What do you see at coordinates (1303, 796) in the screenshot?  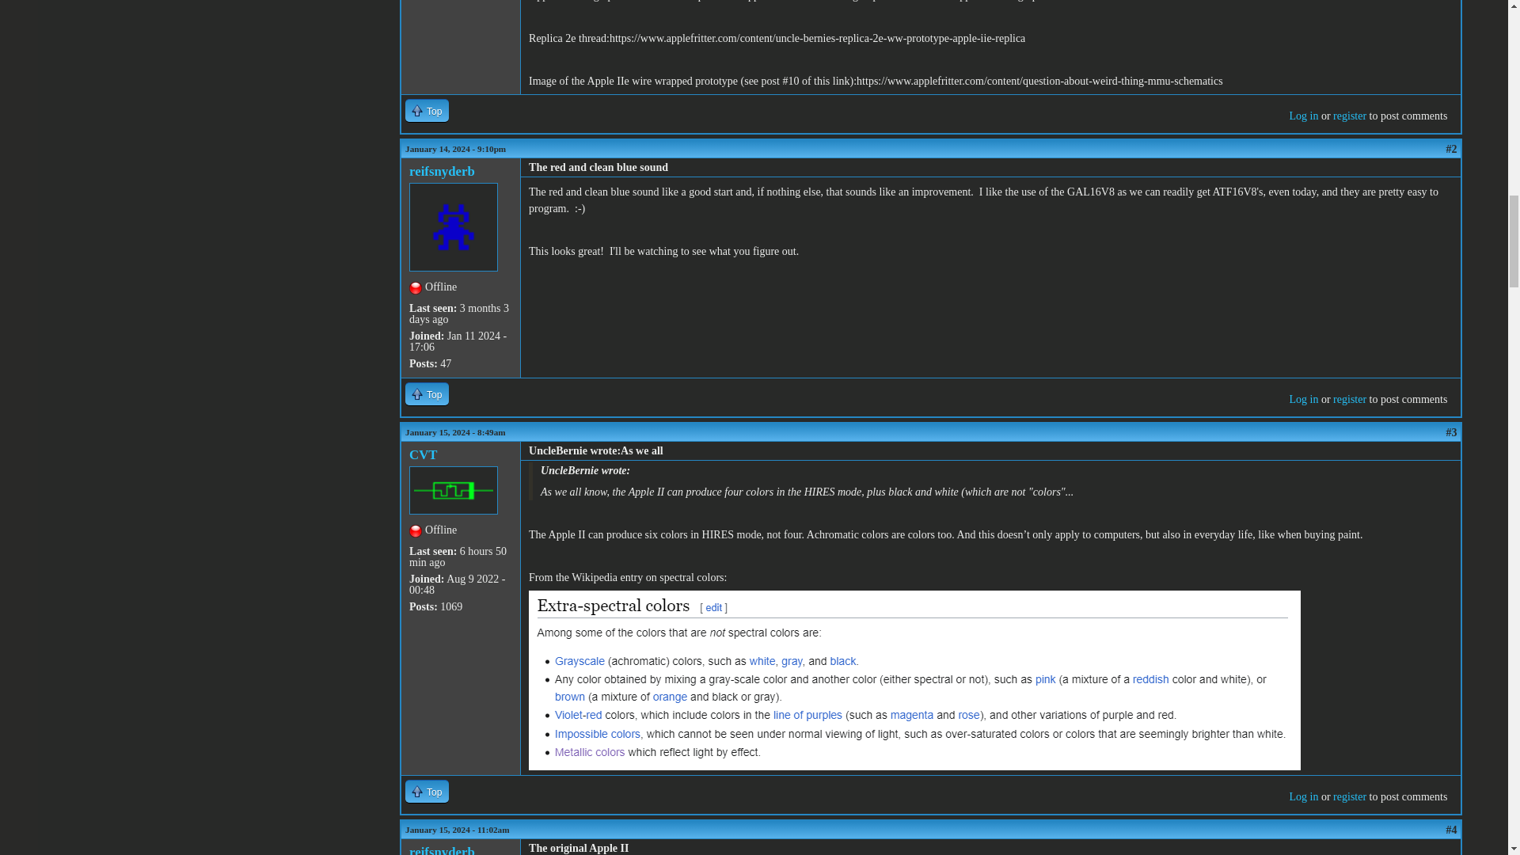 I see `Log in` at bounding box center [1303, 796].